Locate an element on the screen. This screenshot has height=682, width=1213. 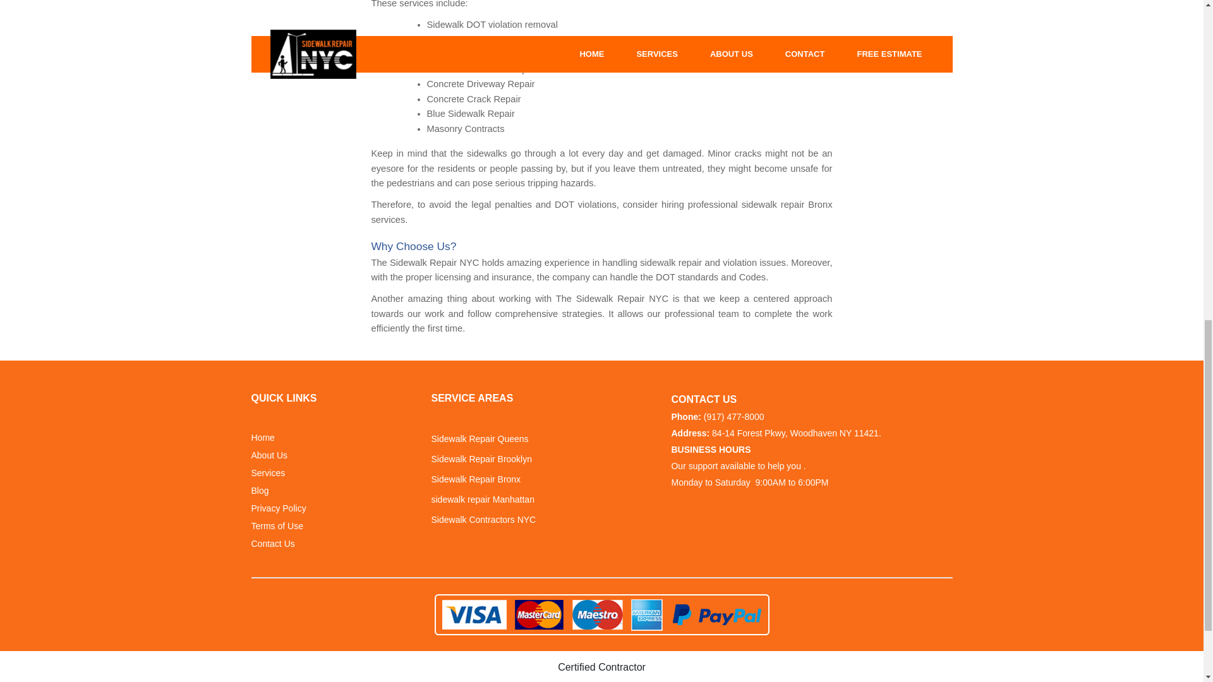
Sidewalk Repair Bronx is located at coordinates (475, 480).